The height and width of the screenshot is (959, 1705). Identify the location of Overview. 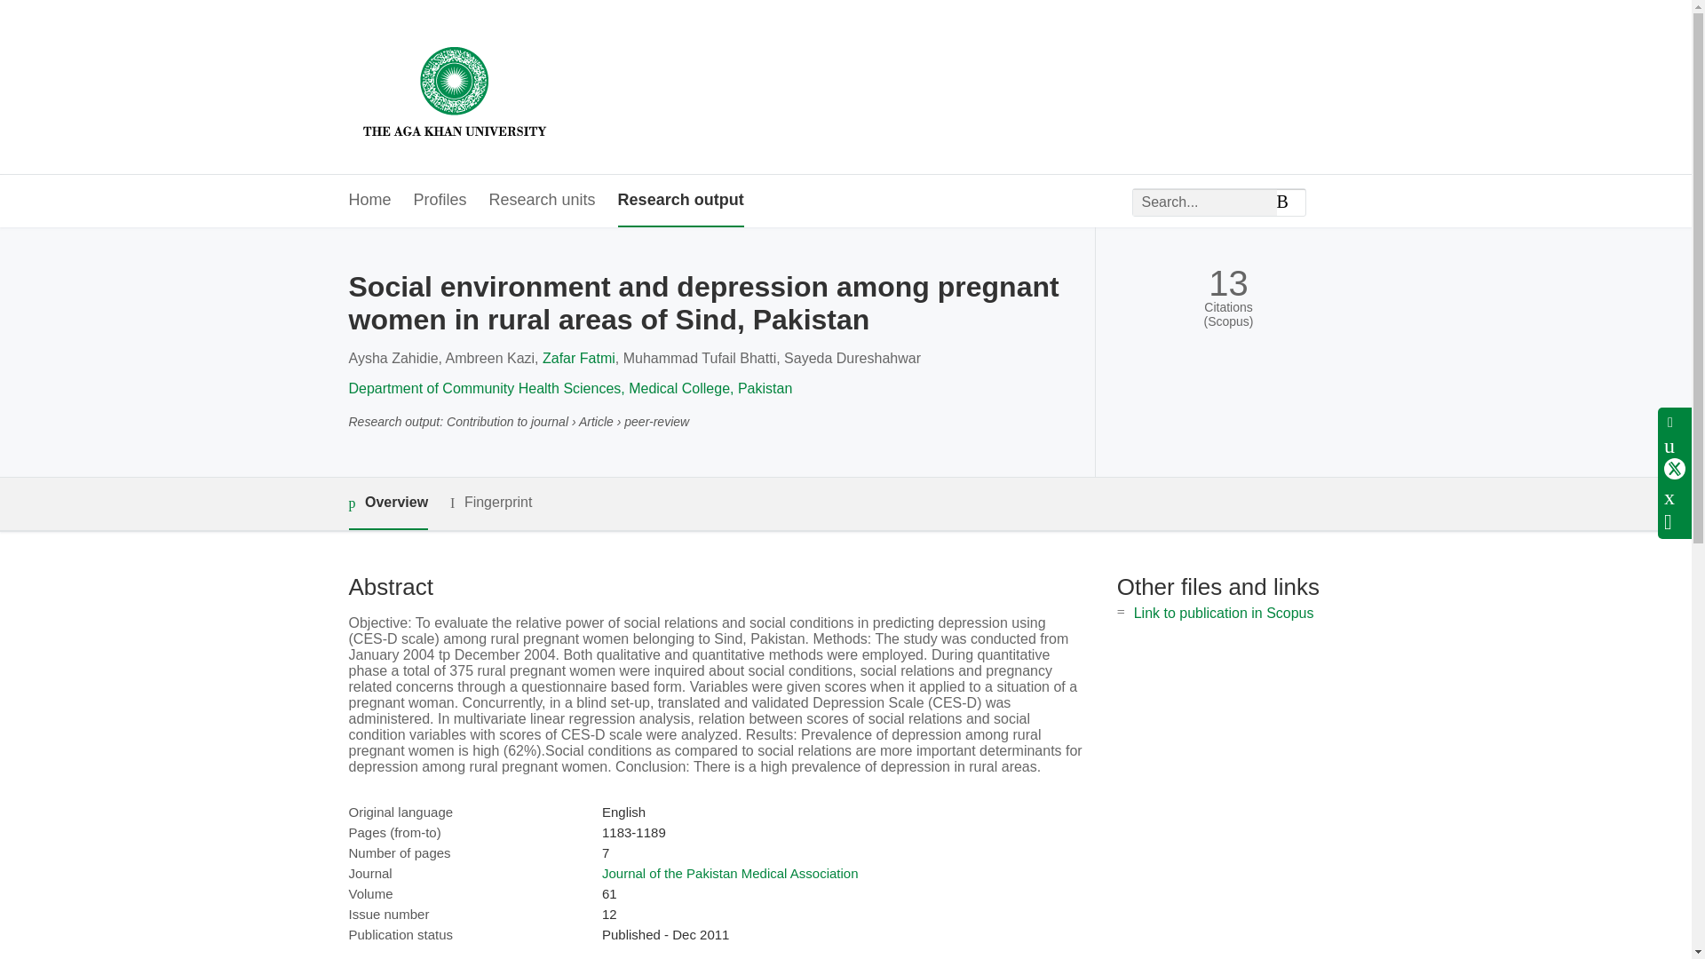
(387, 503).